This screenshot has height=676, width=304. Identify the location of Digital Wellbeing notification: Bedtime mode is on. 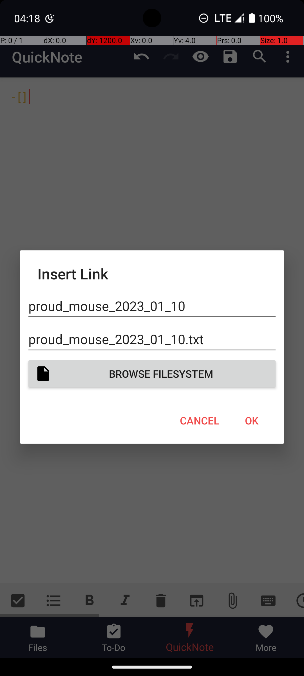
(50, 18).